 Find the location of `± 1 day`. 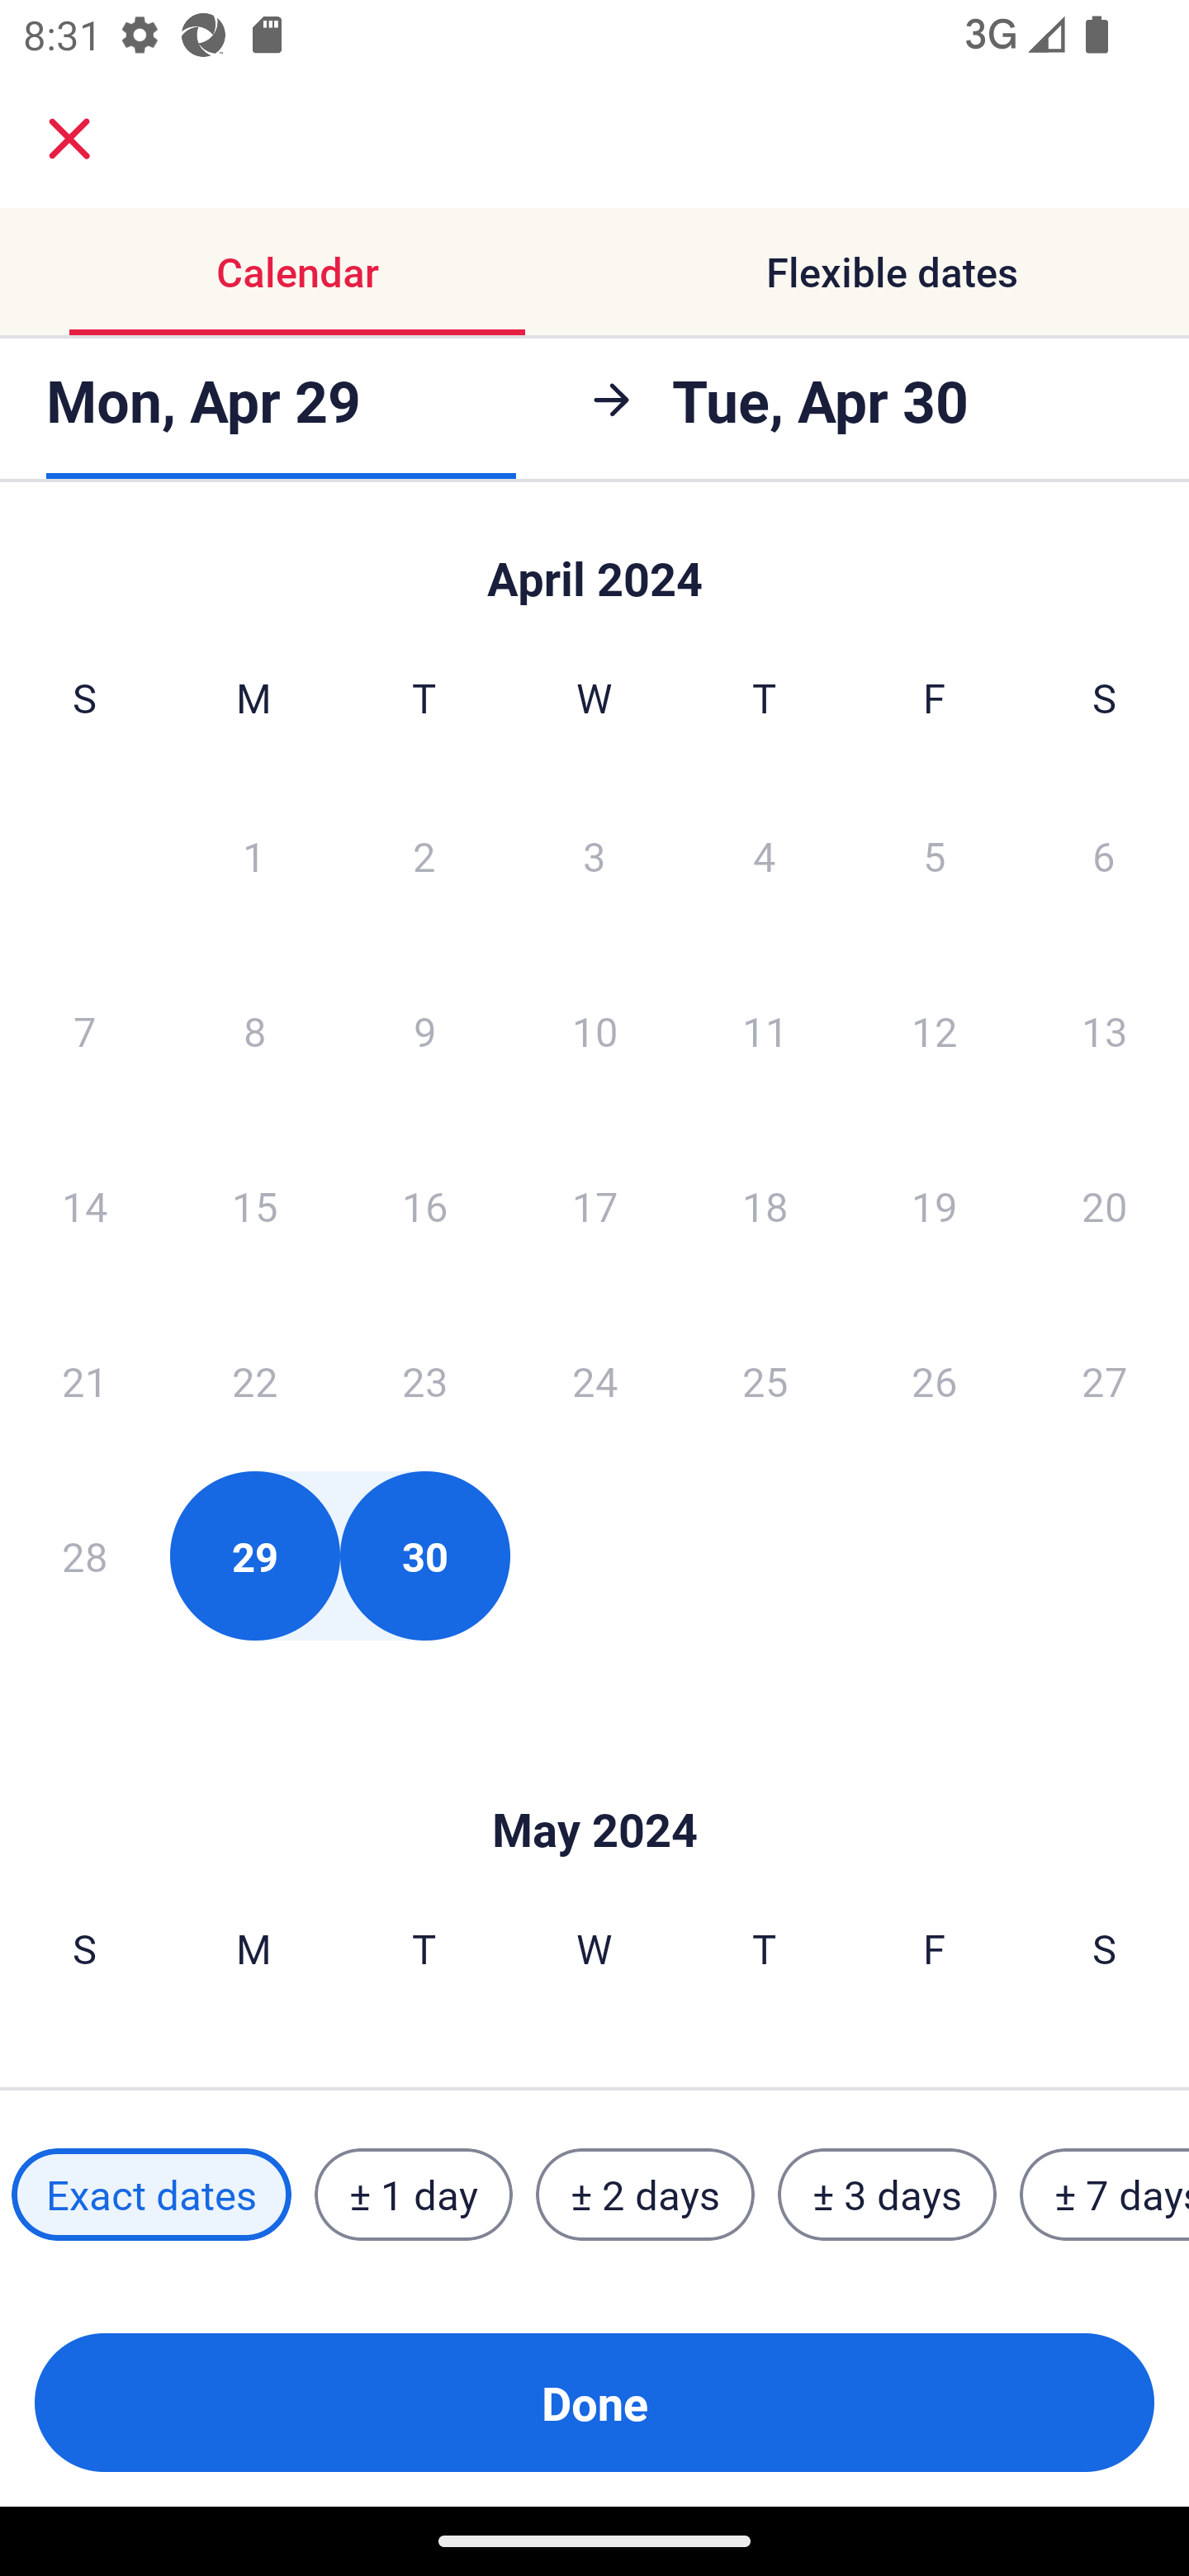

± 1 day is located at coordinates (413, 2195).